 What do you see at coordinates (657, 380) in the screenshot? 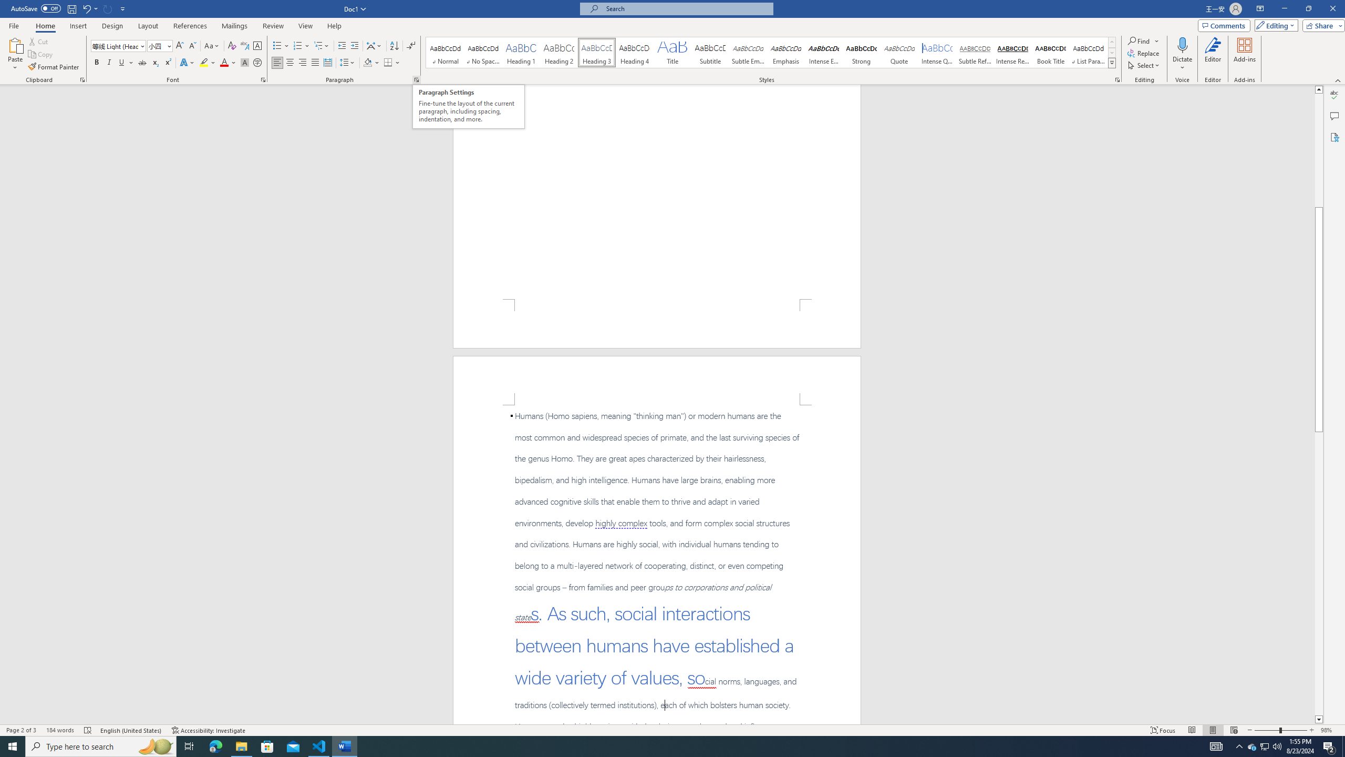
I see `Header -Section 1-` at bounding box center [657, 380].